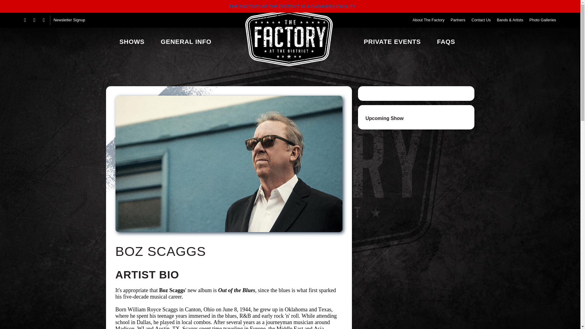 This screenshot has height=329, width=585. What do you see at coordinates (481, 20) in the screenshot?
I see `Contact Us` at bounding box center [481, 20].